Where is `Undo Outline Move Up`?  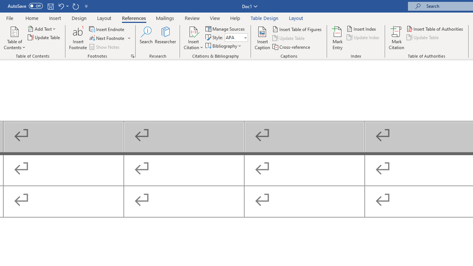 Undo Outline Move Up is located at coordinates (61, 6).